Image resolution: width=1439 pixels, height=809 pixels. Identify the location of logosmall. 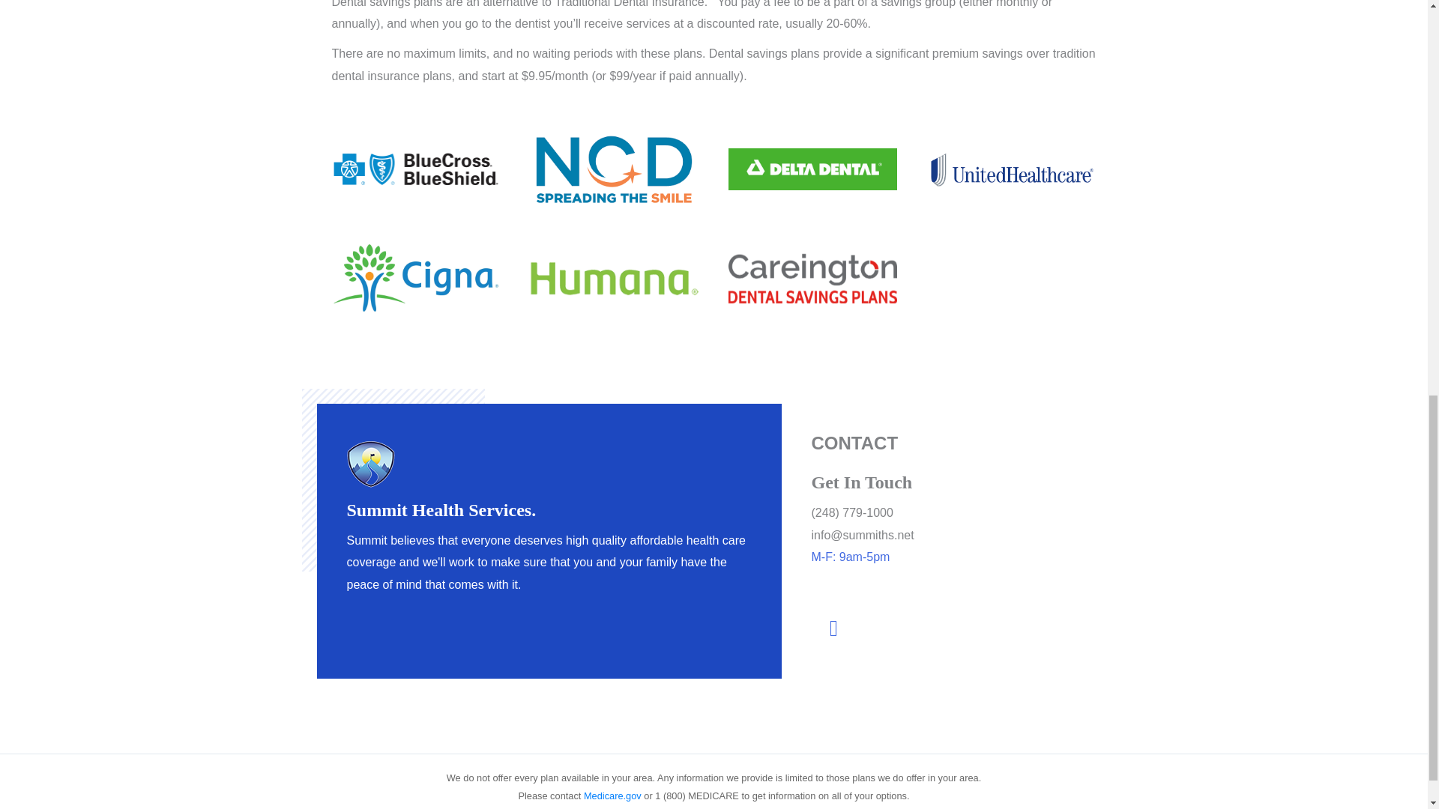
(370, 464).